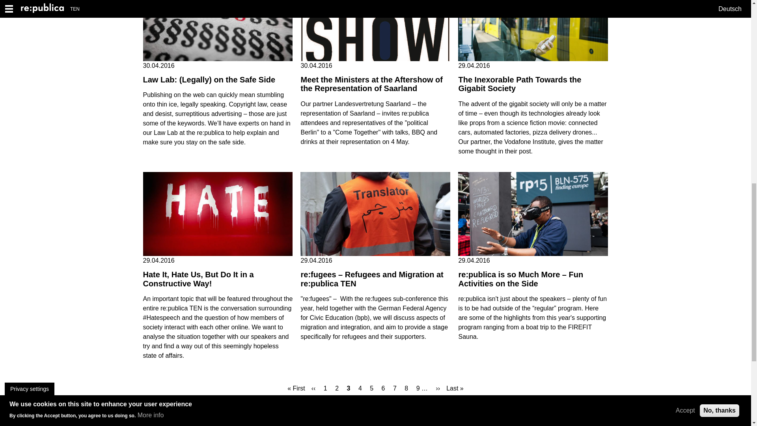 This screenshot has width=757, height=426. What do you see at coordinates (218, 31) in the screenshot?
I see `paragraph.jpg` at bounding box center [218, 31].